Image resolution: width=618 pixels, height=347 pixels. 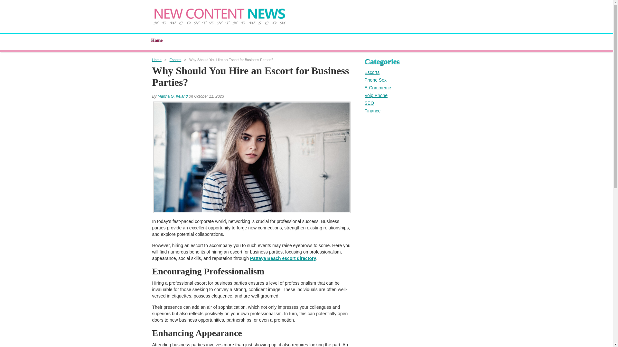 What do you see at coordinates (376, 95) in the screenshot?
I see `Voip Phone` at bounding box center [376, 95].